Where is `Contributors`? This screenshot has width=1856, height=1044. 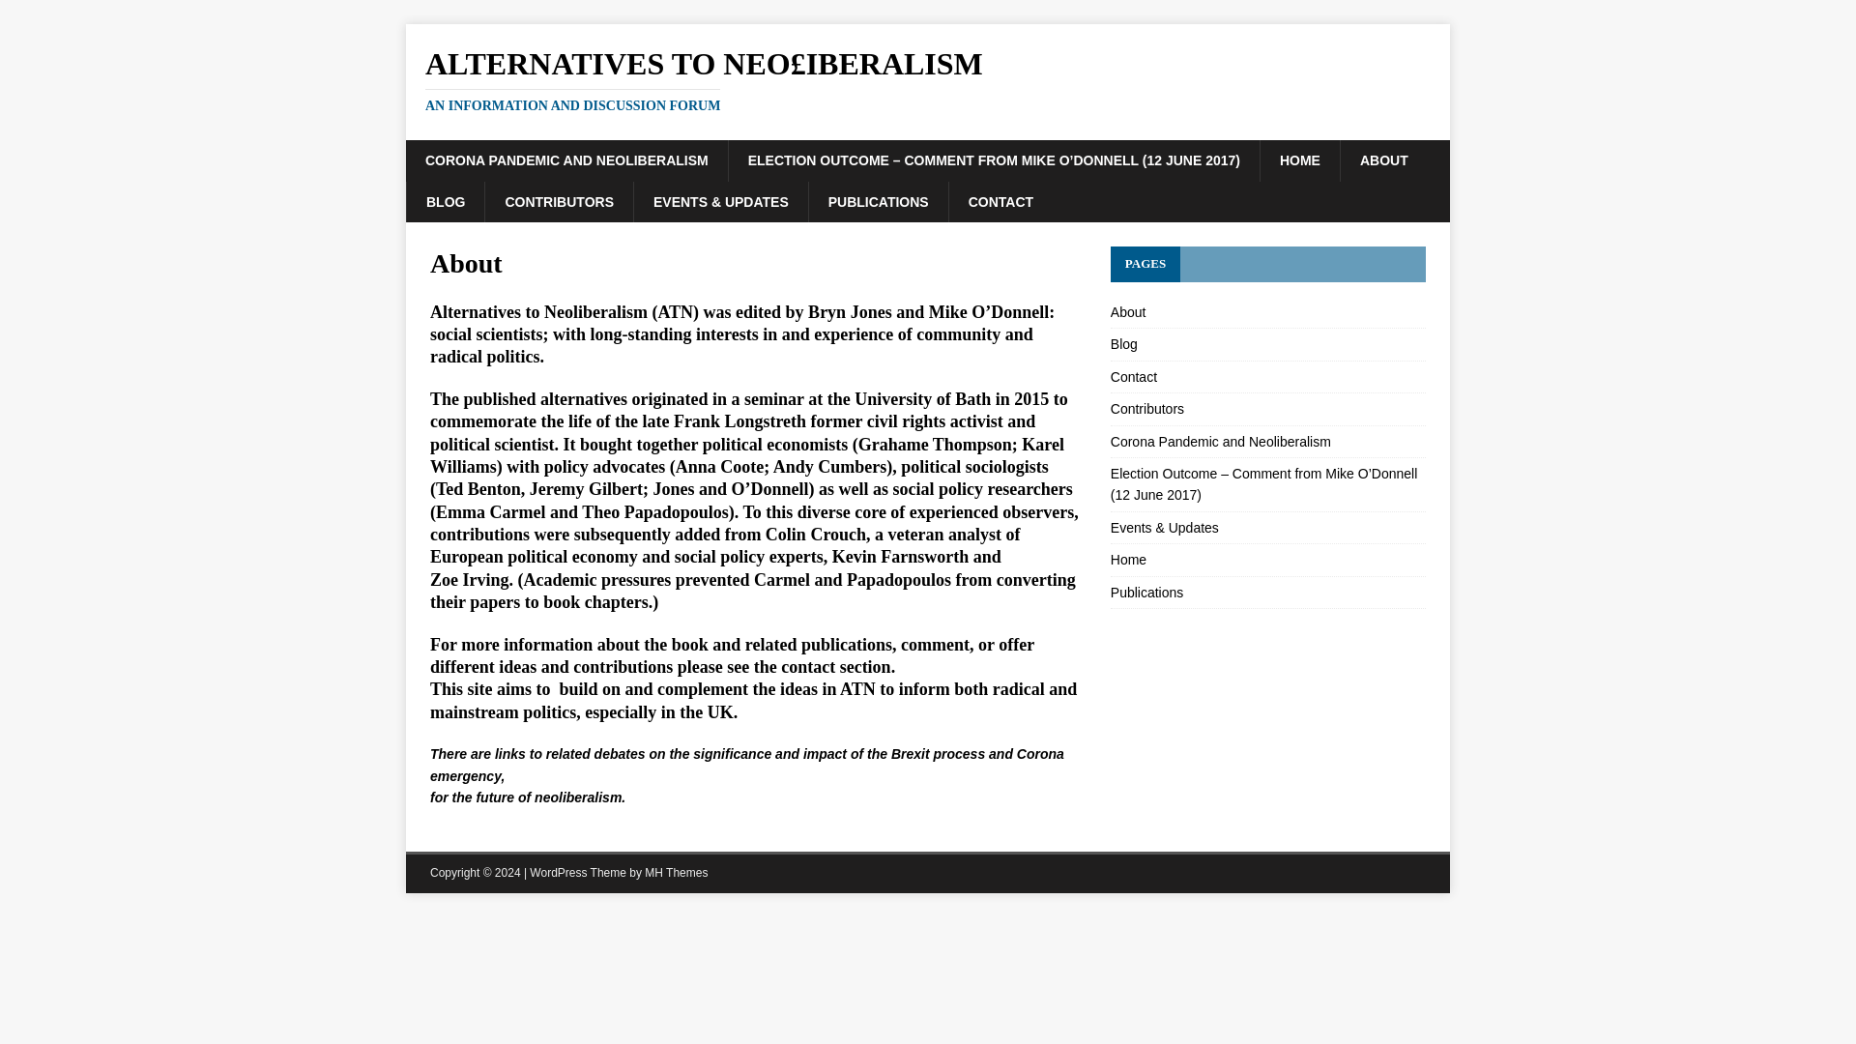 Contributors is located at coordinates (1267, 409).